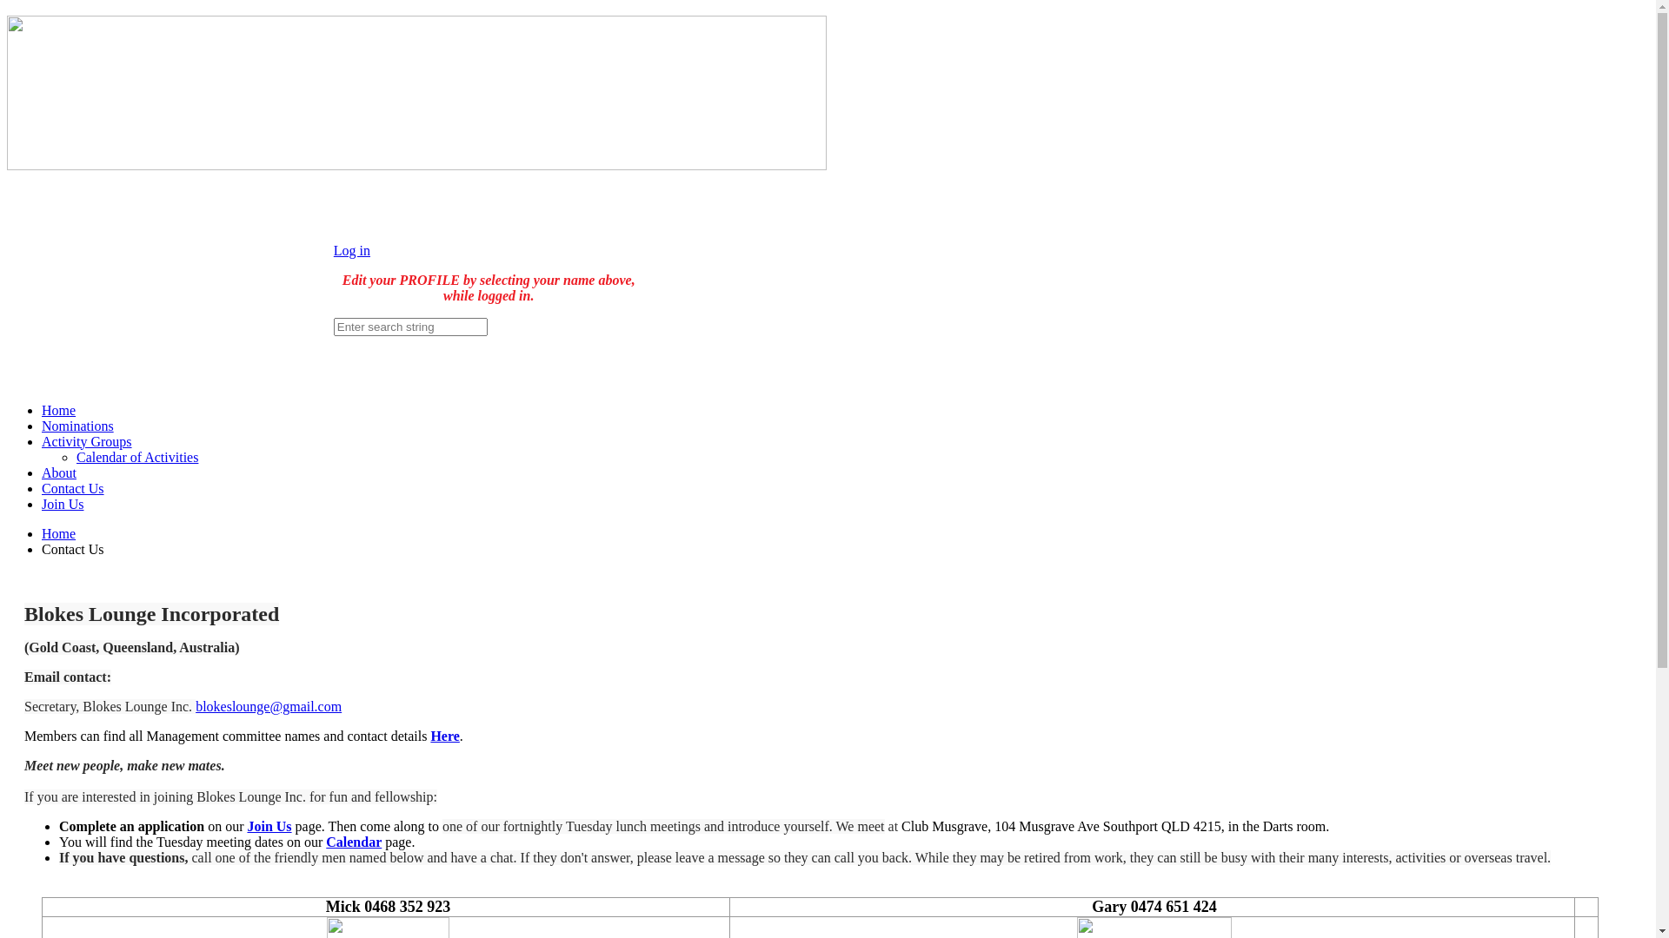 Image resolution: width=1669 pixels, height=938 pixels. I want to click on blokeslounge@gmail.com, so click(269, 707).